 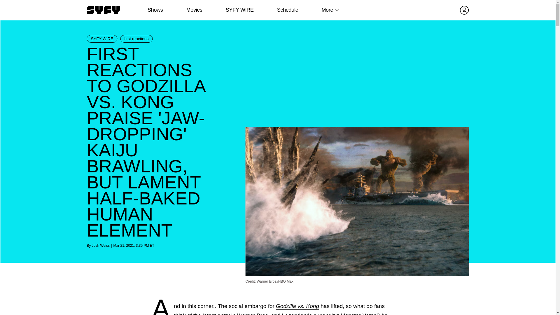 I want to click on SYFY WIRE, so click(x=239, y=10).